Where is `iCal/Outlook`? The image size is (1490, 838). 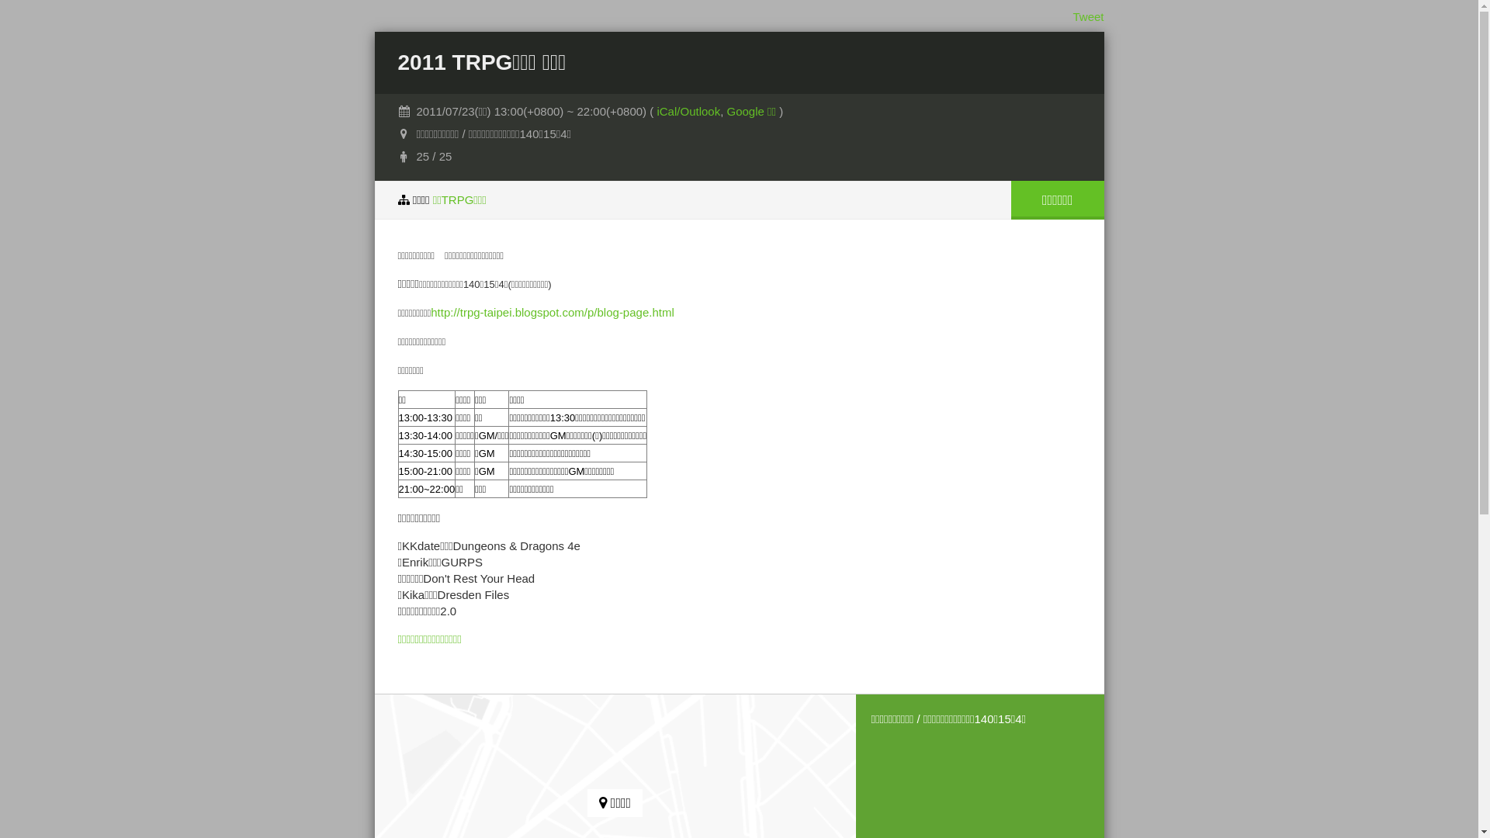 iCal/Outlook is located at coordinates (688, 112).